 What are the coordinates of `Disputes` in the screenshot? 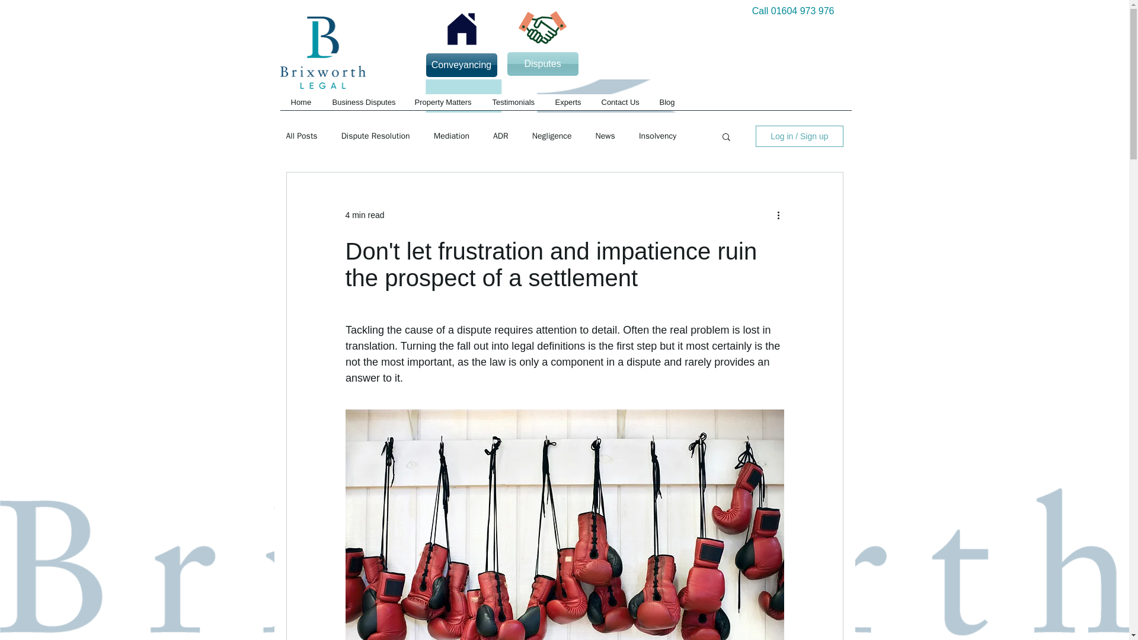 It's located at (543, 64).